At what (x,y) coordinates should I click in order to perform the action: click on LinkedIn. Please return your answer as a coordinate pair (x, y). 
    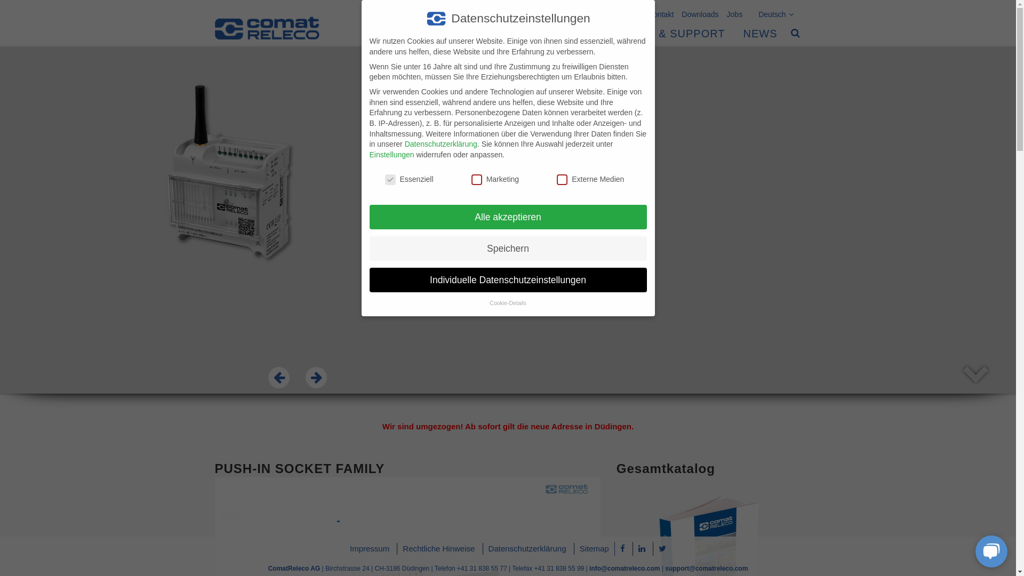
    Looking at the image, I should click on (642, 548).